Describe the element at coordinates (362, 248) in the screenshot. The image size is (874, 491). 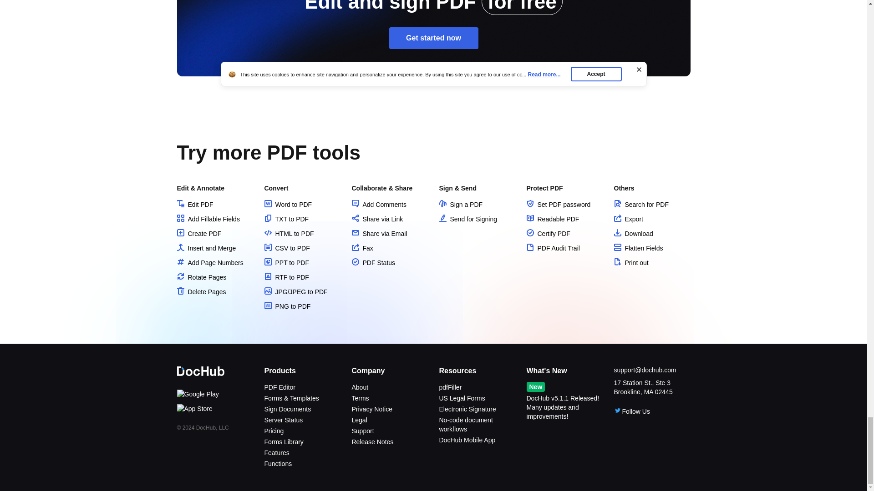
I see `Fax` at that location.